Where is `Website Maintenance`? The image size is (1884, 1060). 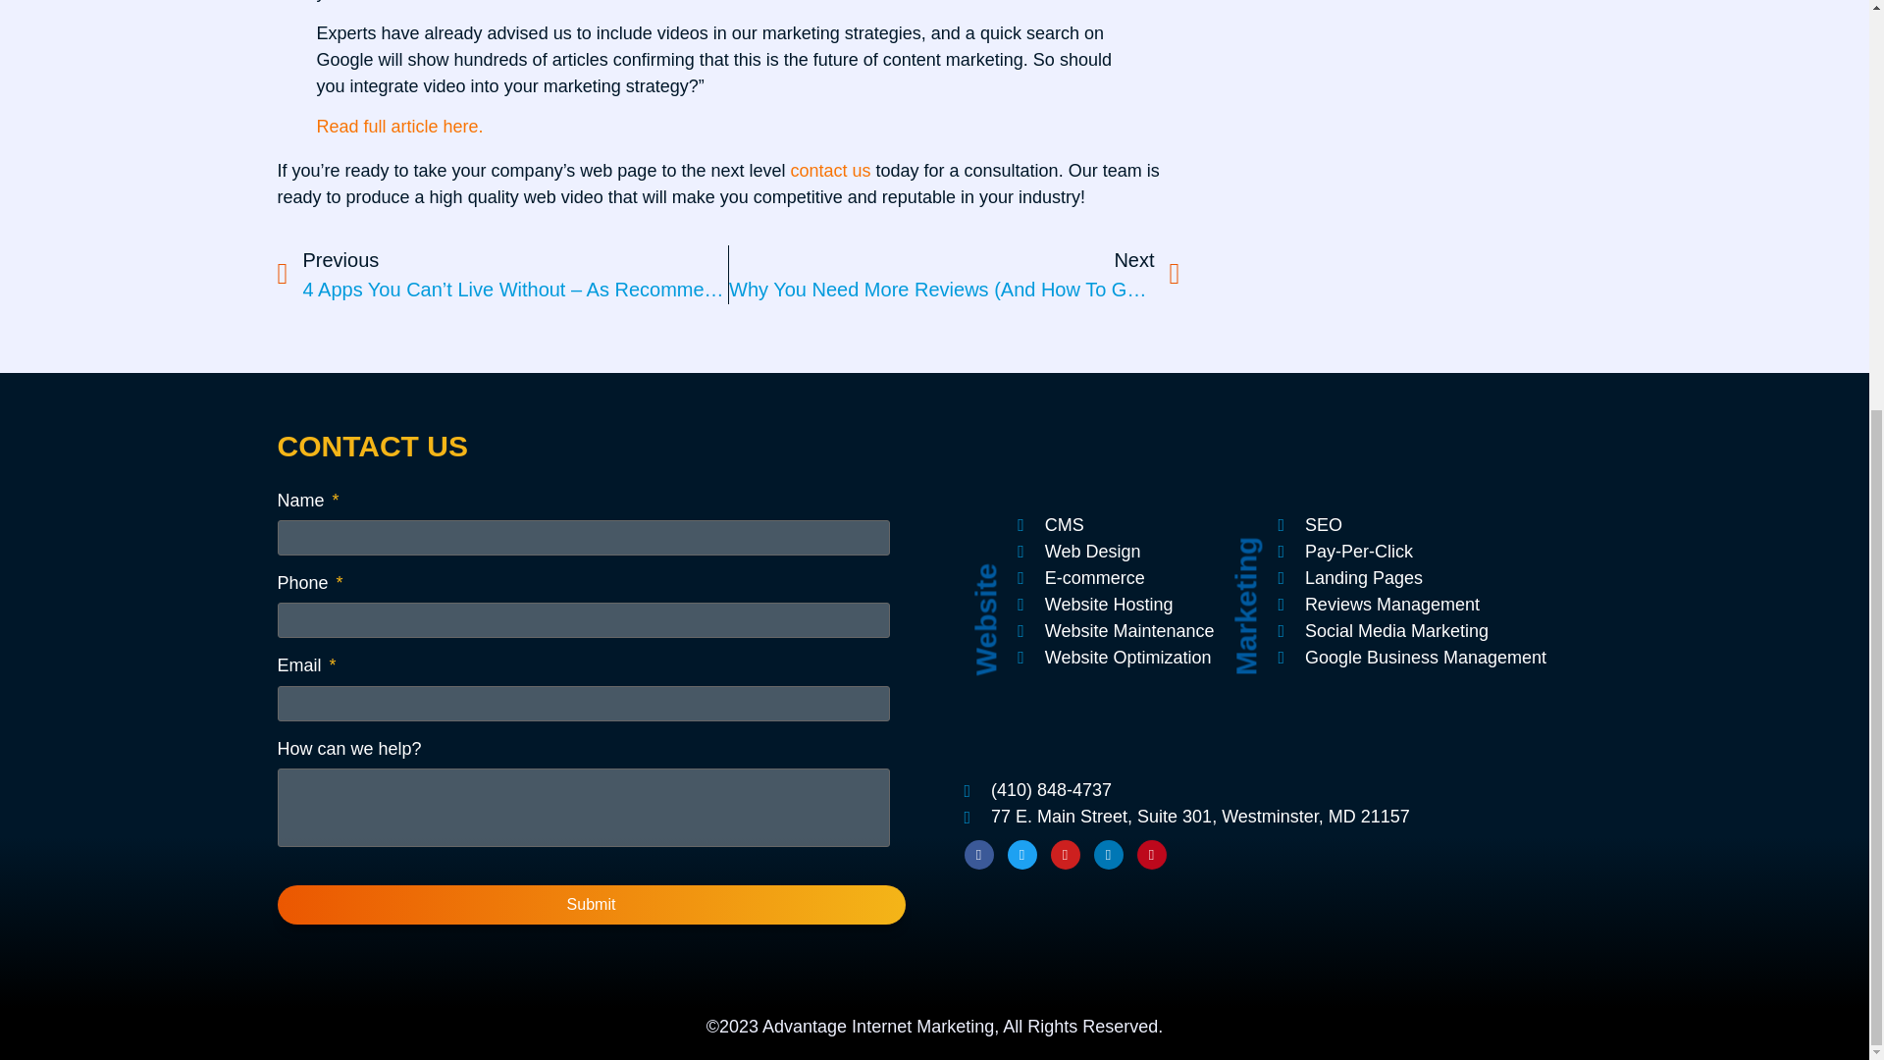 Website Maintenance is located at coordinates (1115, 630).